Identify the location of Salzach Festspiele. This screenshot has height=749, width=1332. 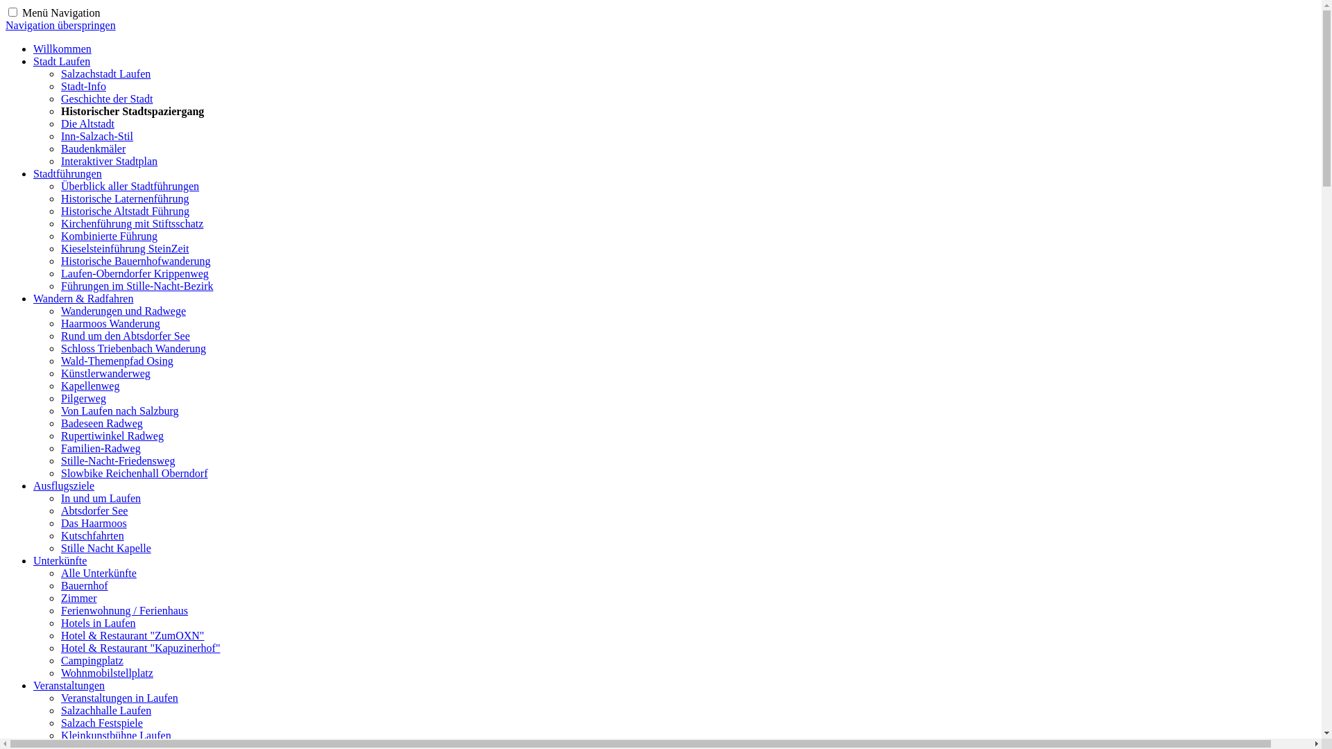
(102, 723).